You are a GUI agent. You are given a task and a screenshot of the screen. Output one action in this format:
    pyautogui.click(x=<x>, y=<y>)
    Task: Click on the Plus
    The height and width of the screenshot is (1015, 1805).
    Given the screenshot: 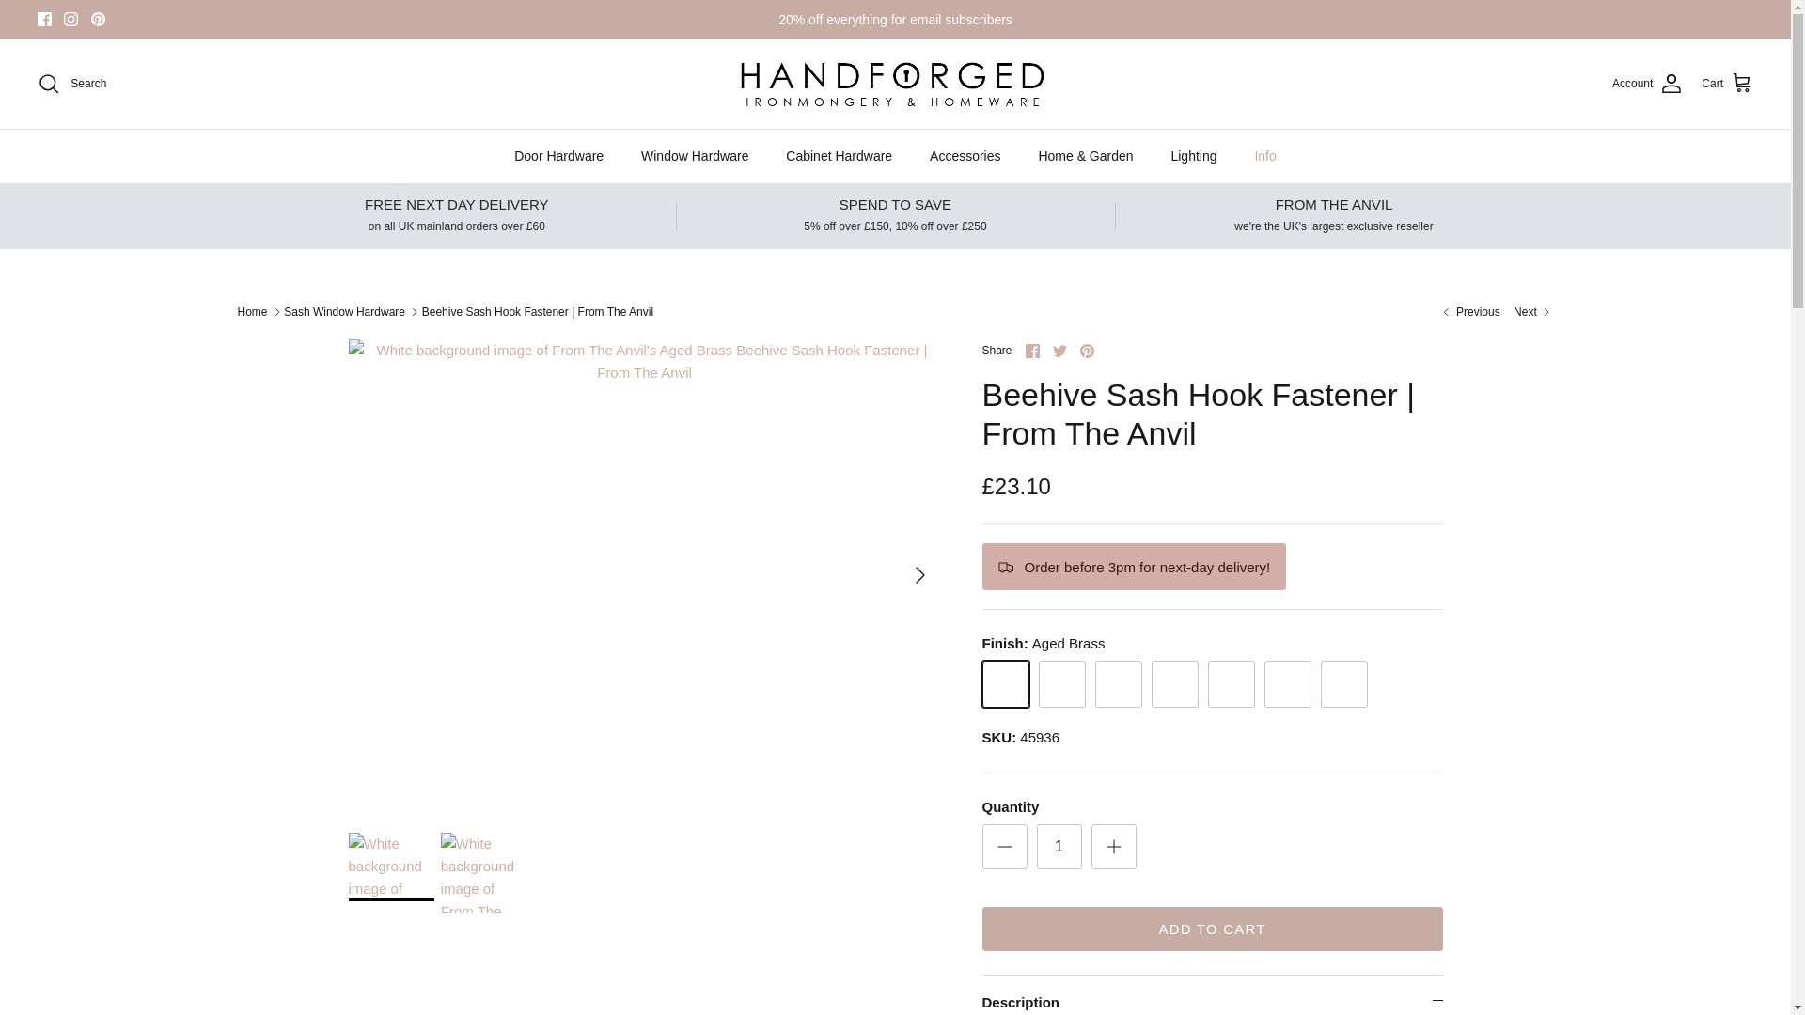 What is the action you would take?
    pyautogui.click(x=1113, y=846)
    